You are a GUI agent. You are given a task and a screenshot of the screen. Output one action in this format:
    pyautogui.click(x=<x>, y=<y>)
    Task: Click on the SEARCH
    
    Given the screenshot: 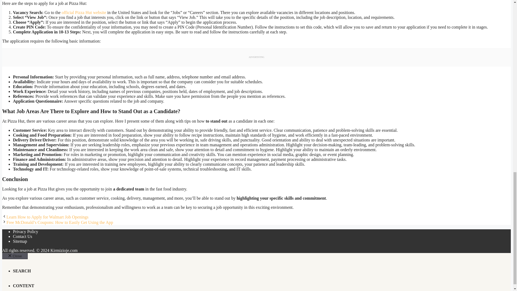 What is the action you would take?
    pyautogui.click(x=22, y=271)
    